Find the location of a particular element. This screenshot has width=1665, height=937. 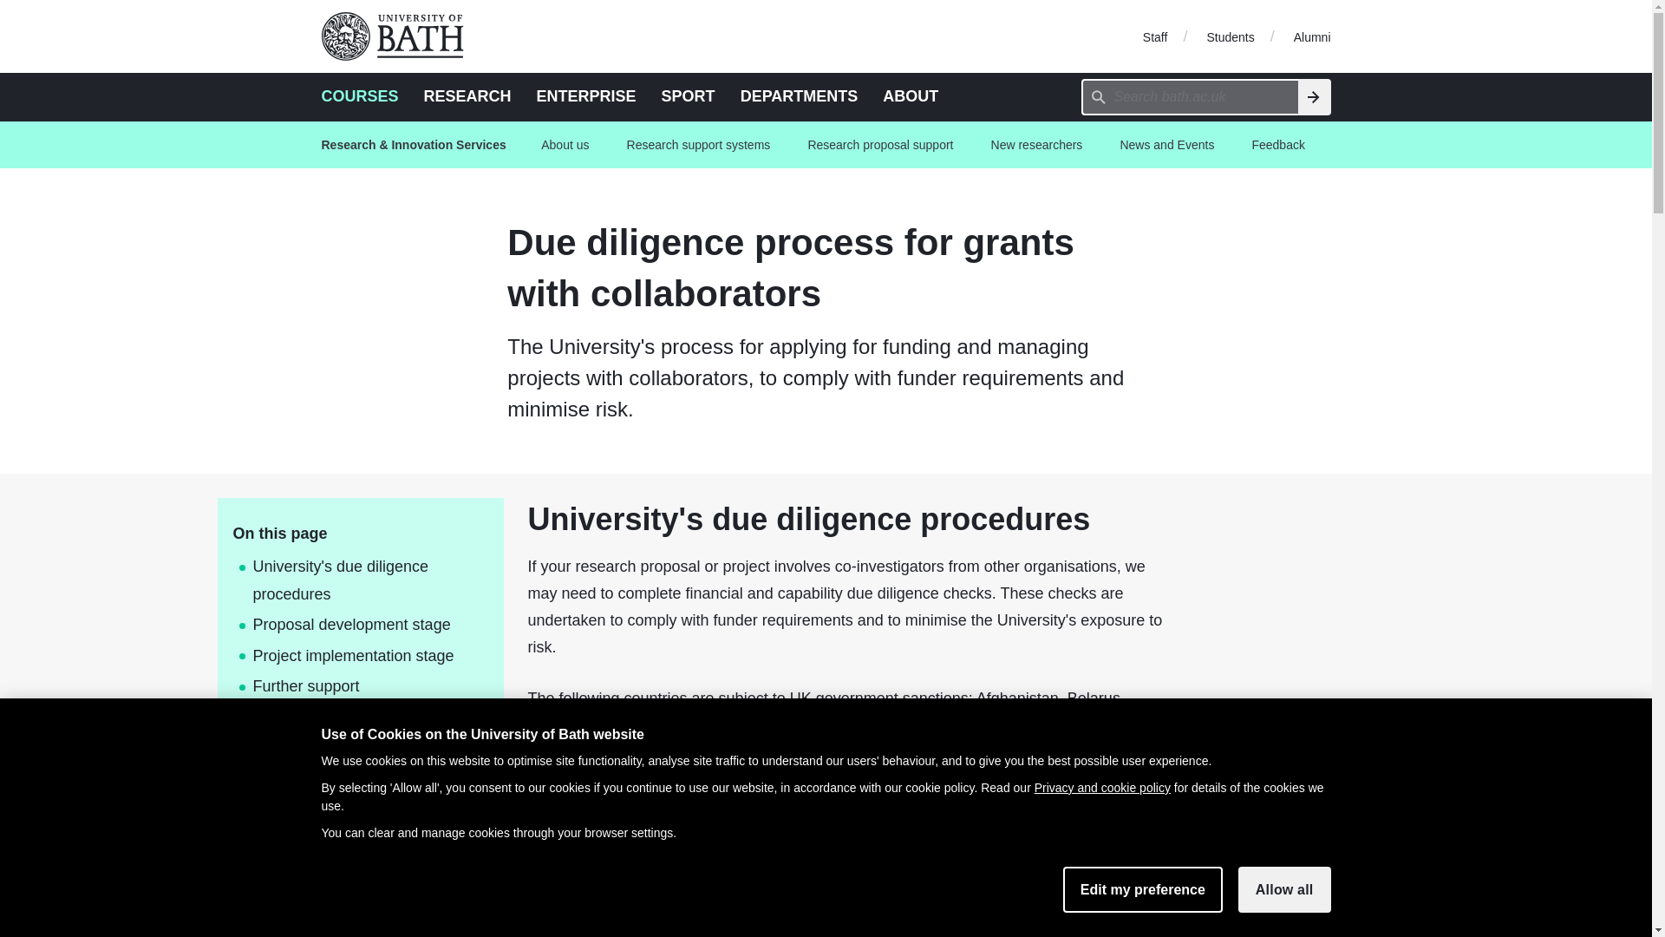

About us is located at coordinates (565, 145).